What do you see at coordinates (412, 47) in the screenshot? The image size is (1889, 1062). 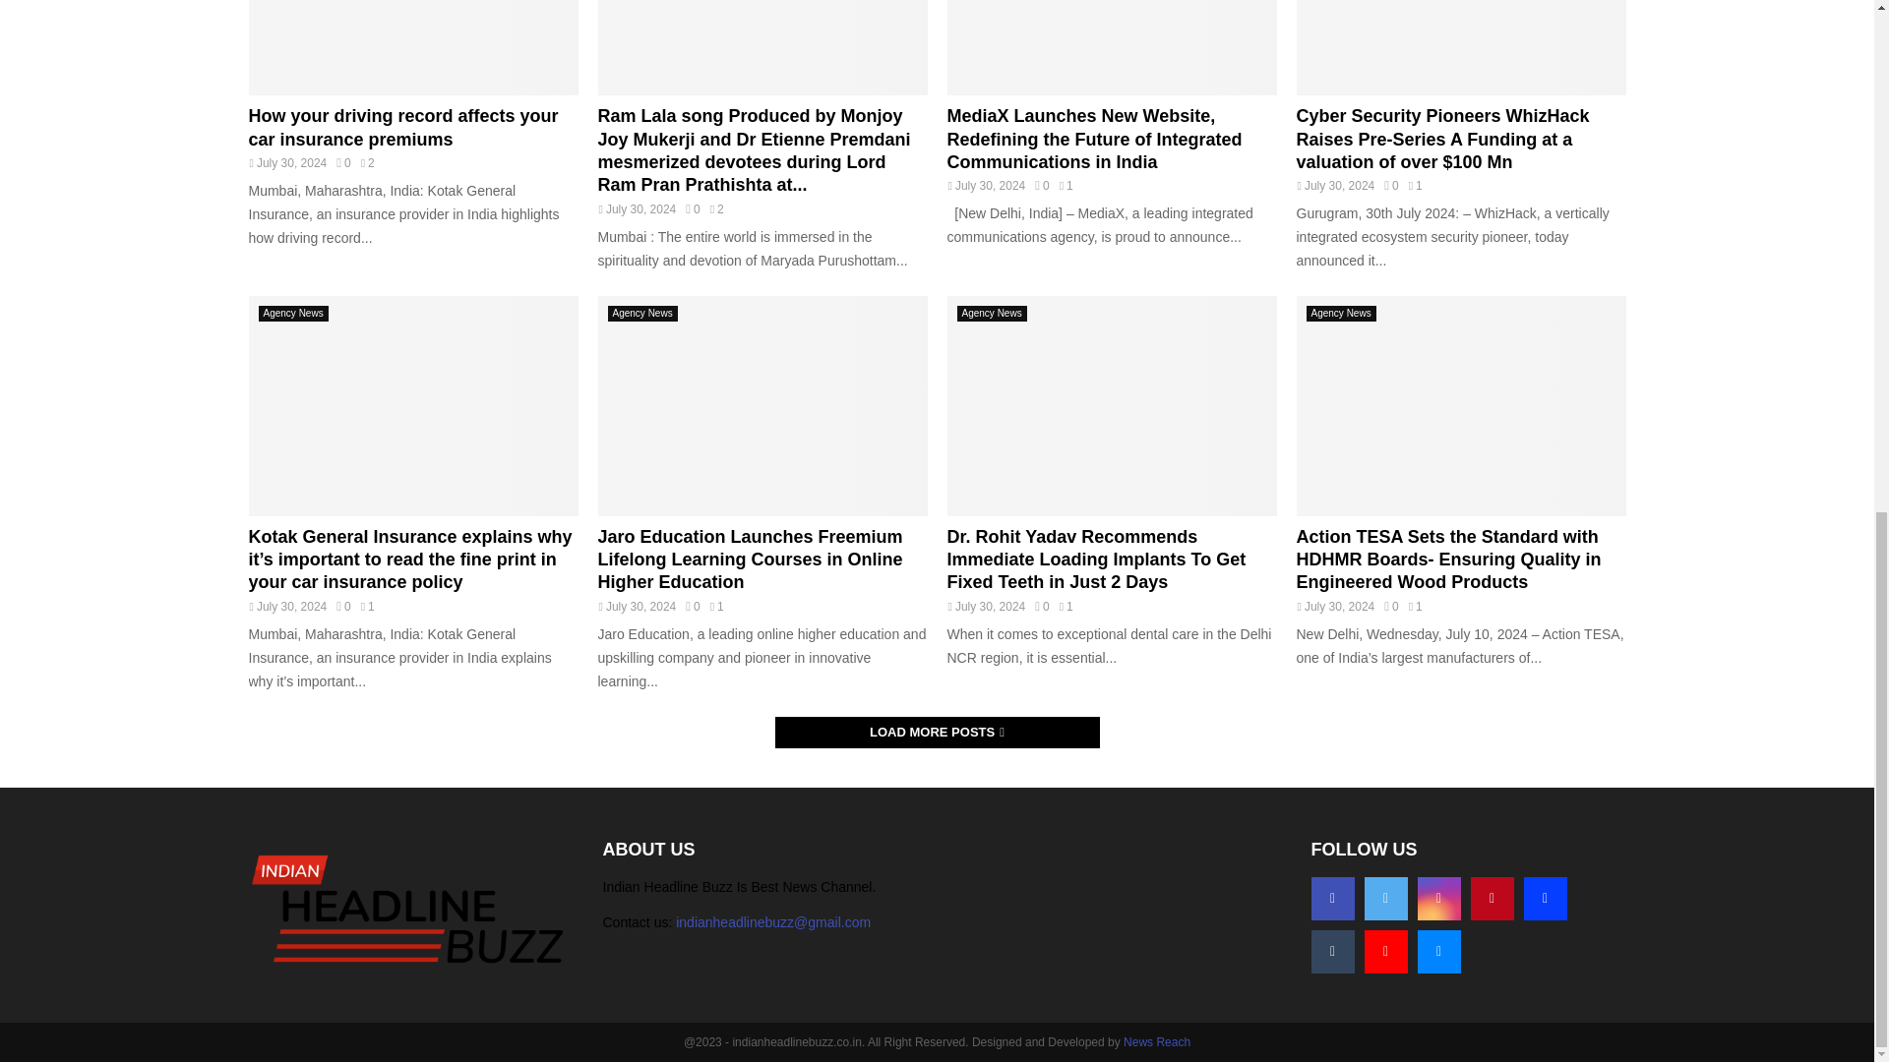 I see `How your driving record affects your car insurance premiums` at bounding box center [412, 47].